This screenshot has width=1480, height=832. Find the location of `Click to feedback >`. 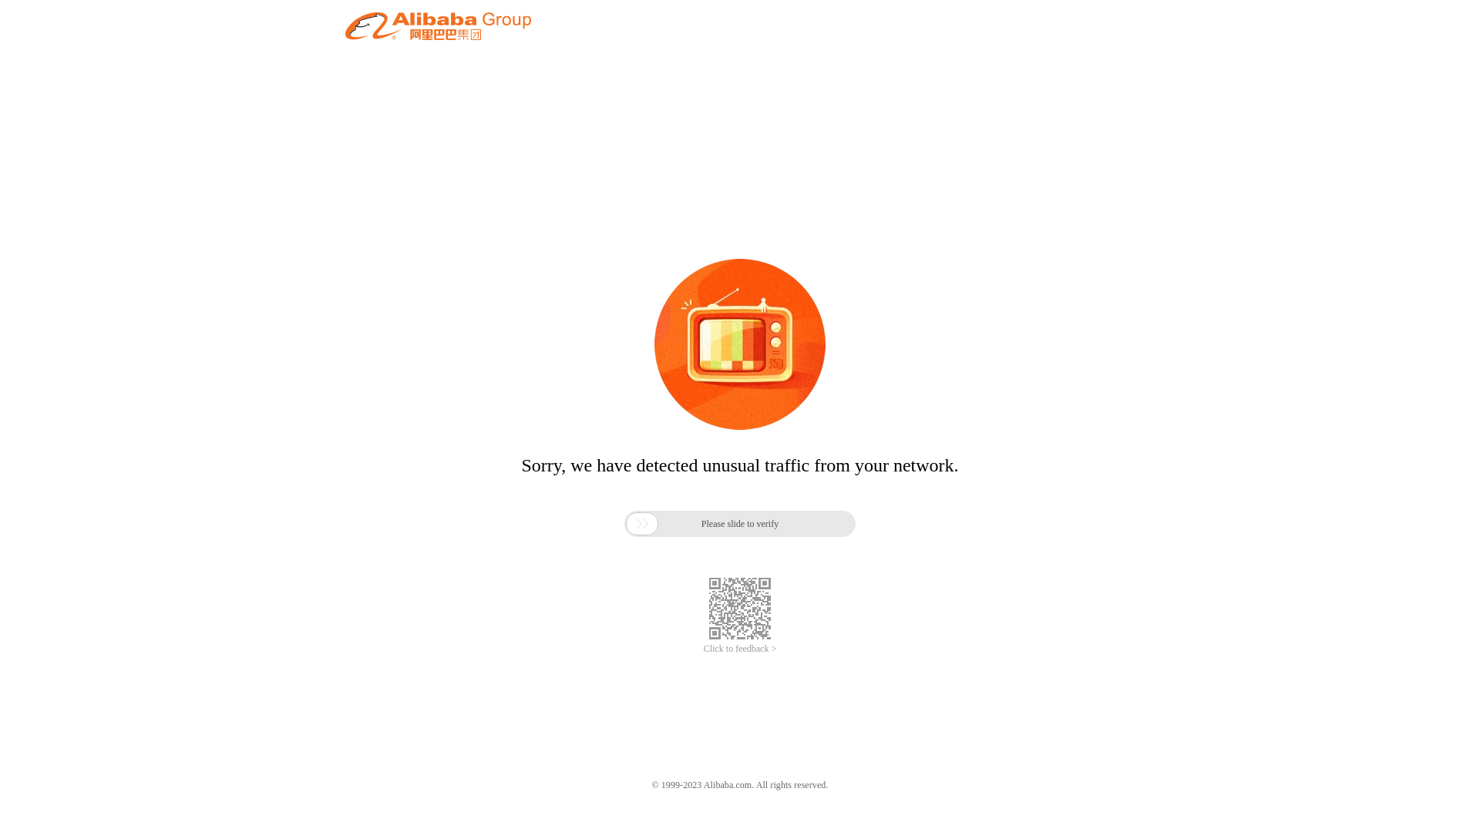

Click to feedback > is located at coordinates (740, 649).